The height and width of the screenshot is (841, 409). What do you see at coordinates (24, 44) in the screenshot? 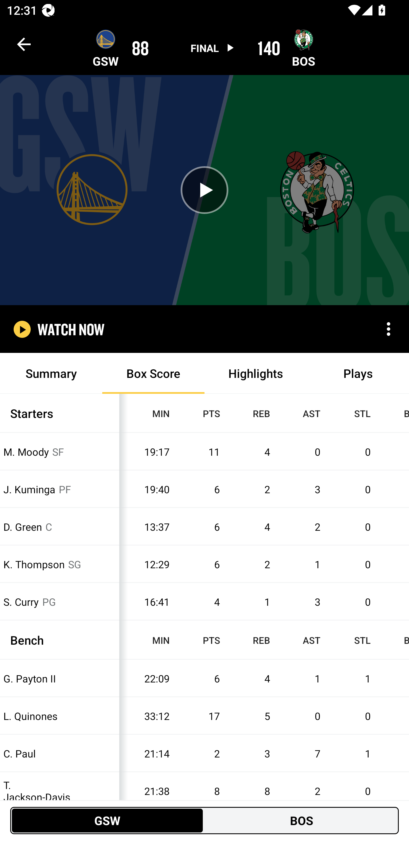
I see `Navigate up` at bounding box center [24, 44].